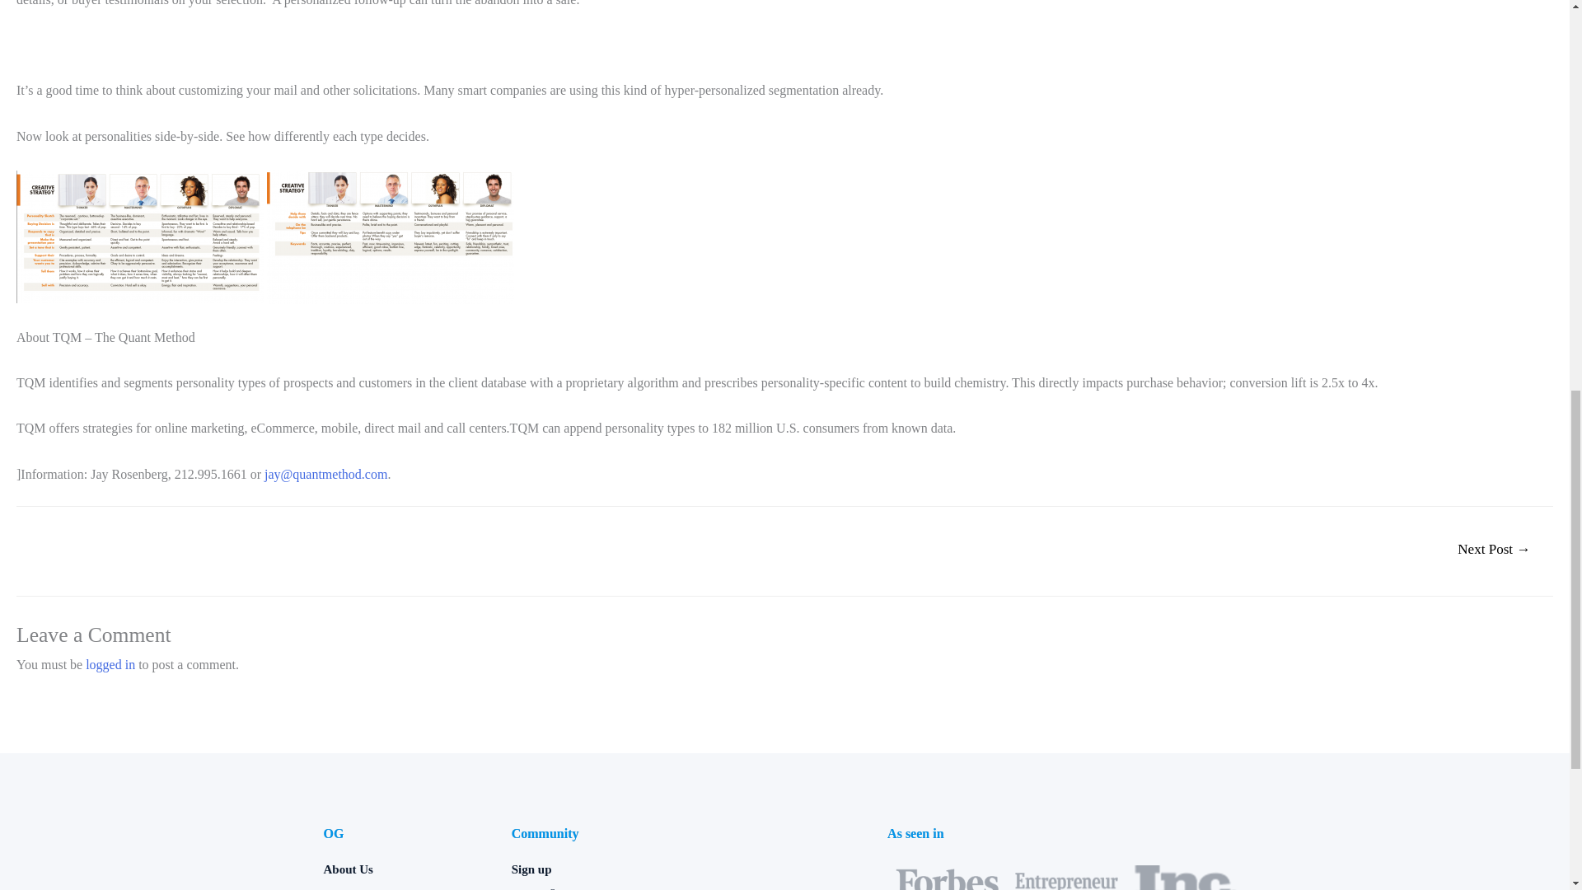 Image resolution: width=1582 pixels, height=890 pixels. I want to click on About Us, so click(408, 869).